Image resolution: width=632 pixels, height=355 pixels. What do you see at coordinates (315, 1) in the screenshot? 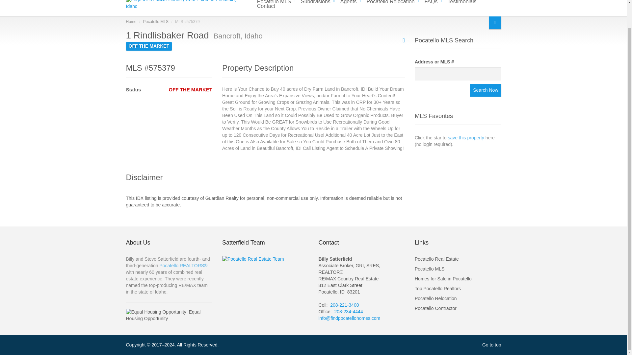
I see `Subdivisions` at bounding box center [315, 1].